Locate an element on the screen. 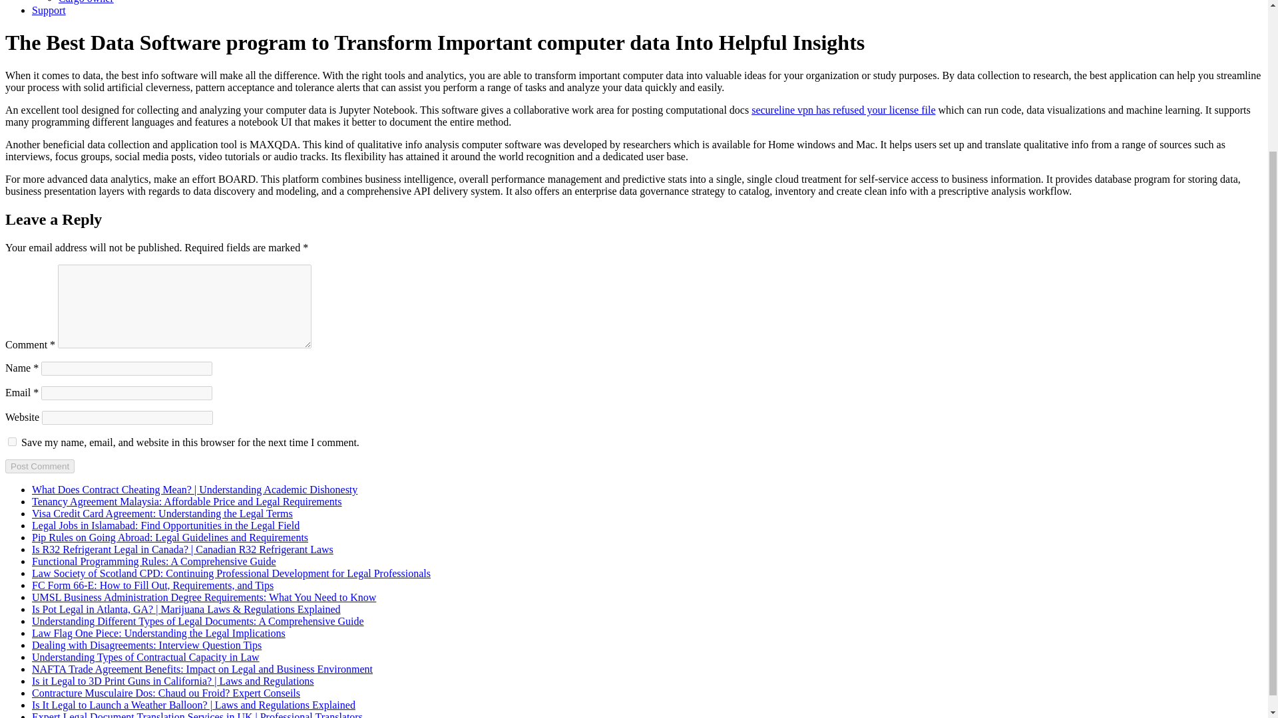 Image resolution: width=1278 pixels, height=718 pixels. Law Flag One Piece: Understanding the Legal Implications is located at coordinates (158, 633).